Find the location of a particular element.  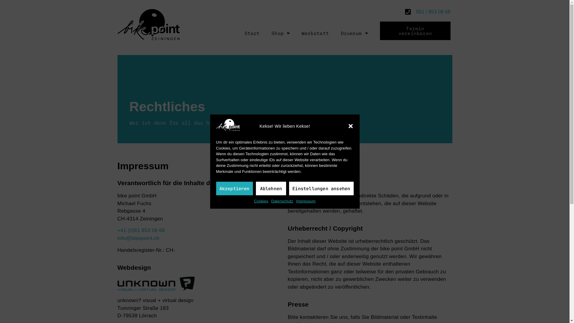

info@bikepoint.ch is located at coordinates (138, 238).